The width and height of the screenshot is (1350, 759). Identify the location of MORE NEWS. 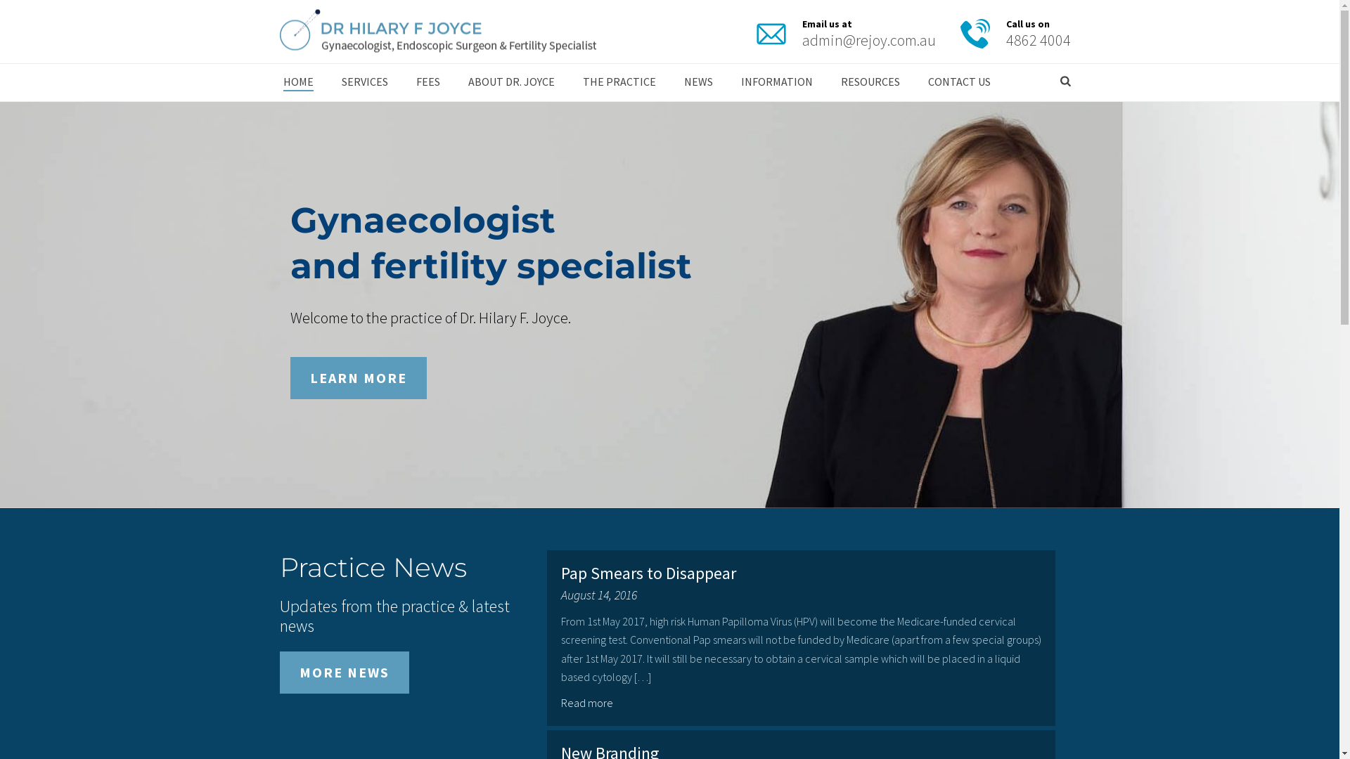
(345, 673).